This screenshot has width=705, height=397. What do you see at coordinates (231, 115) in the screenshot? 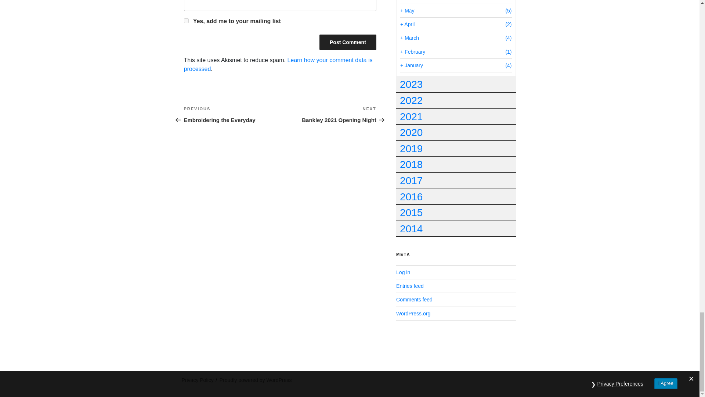
I see `Learn how your comment data is processed` at bounding box center [231, 115].